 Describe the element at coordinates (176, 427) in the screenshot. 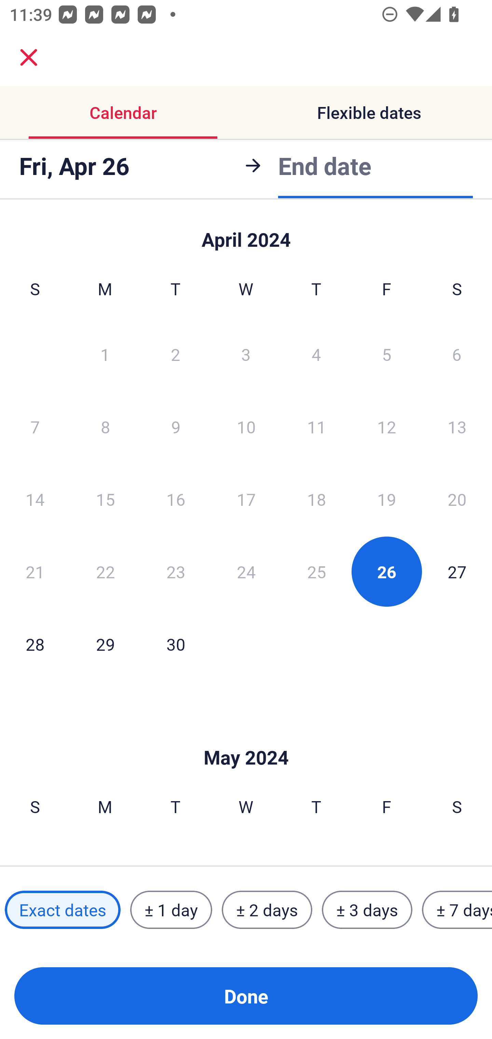

I see `9 Tuesday, April 9, 2024` at that location.